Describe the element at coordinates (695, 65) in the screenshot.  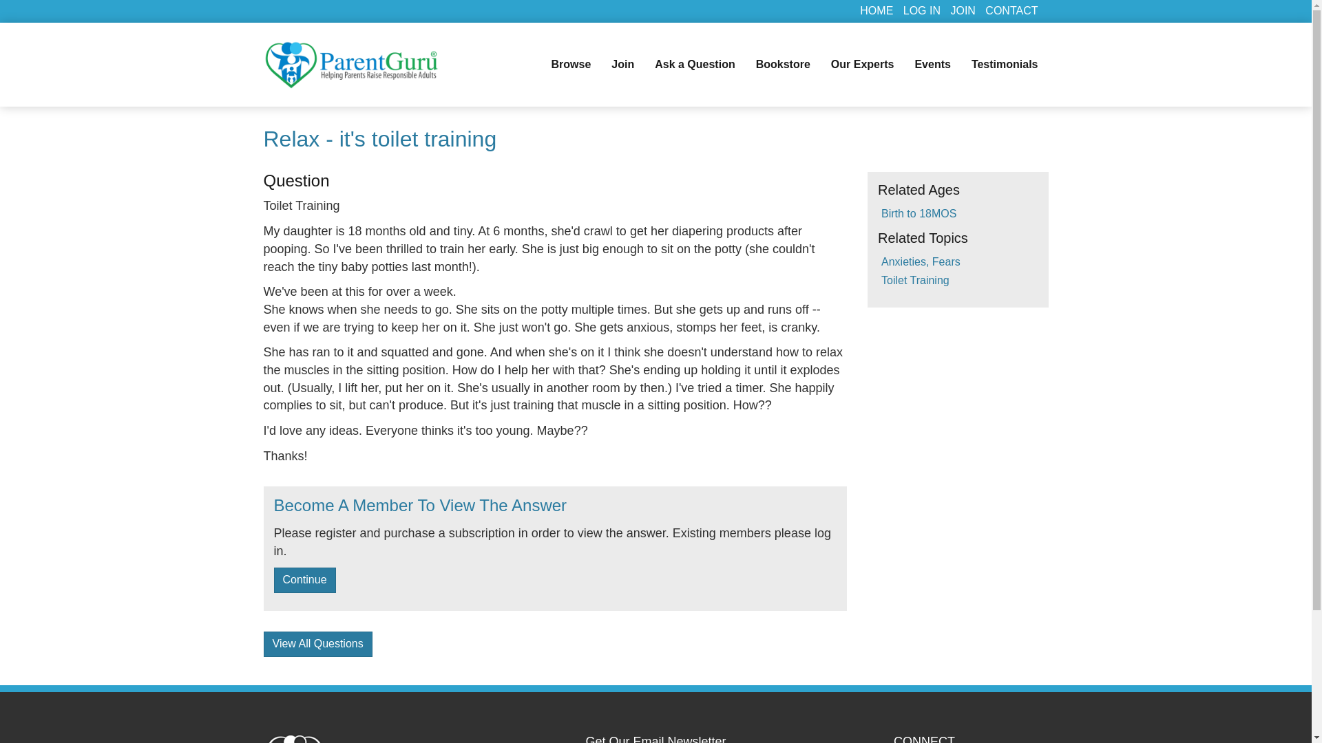
I see `Ask a Question` at that location.